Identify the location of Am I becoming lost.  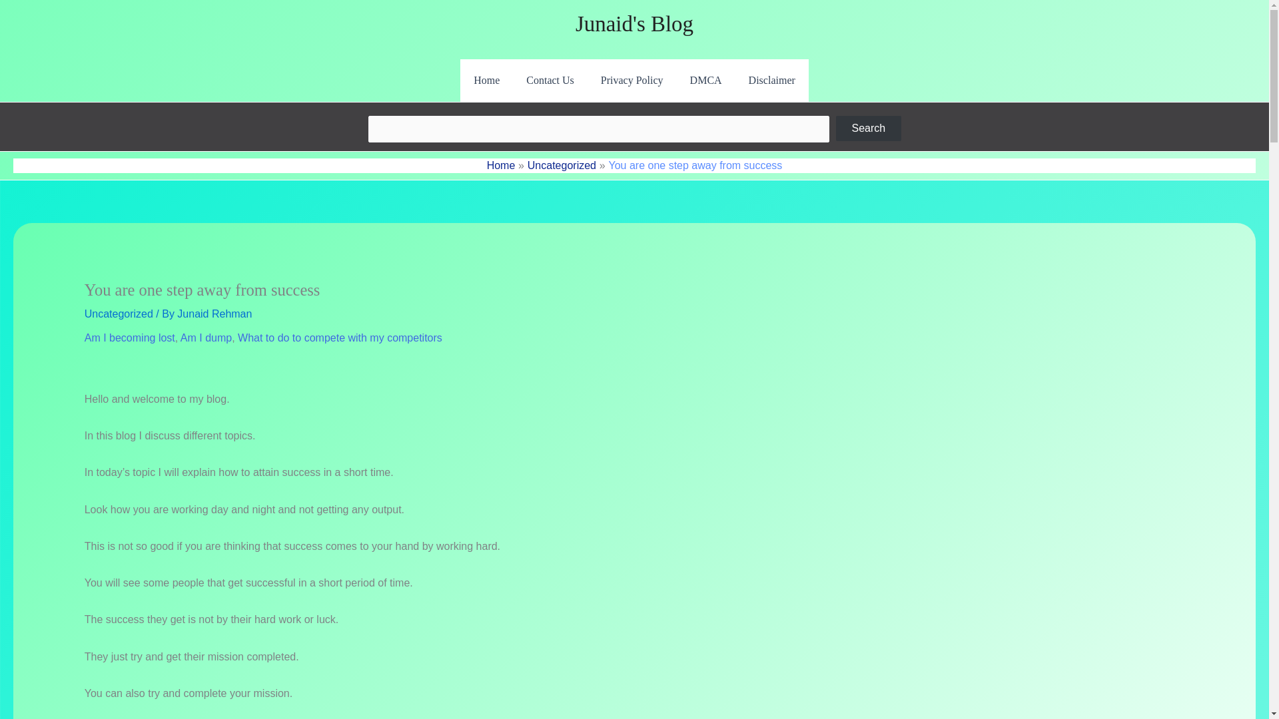
(129, 338).